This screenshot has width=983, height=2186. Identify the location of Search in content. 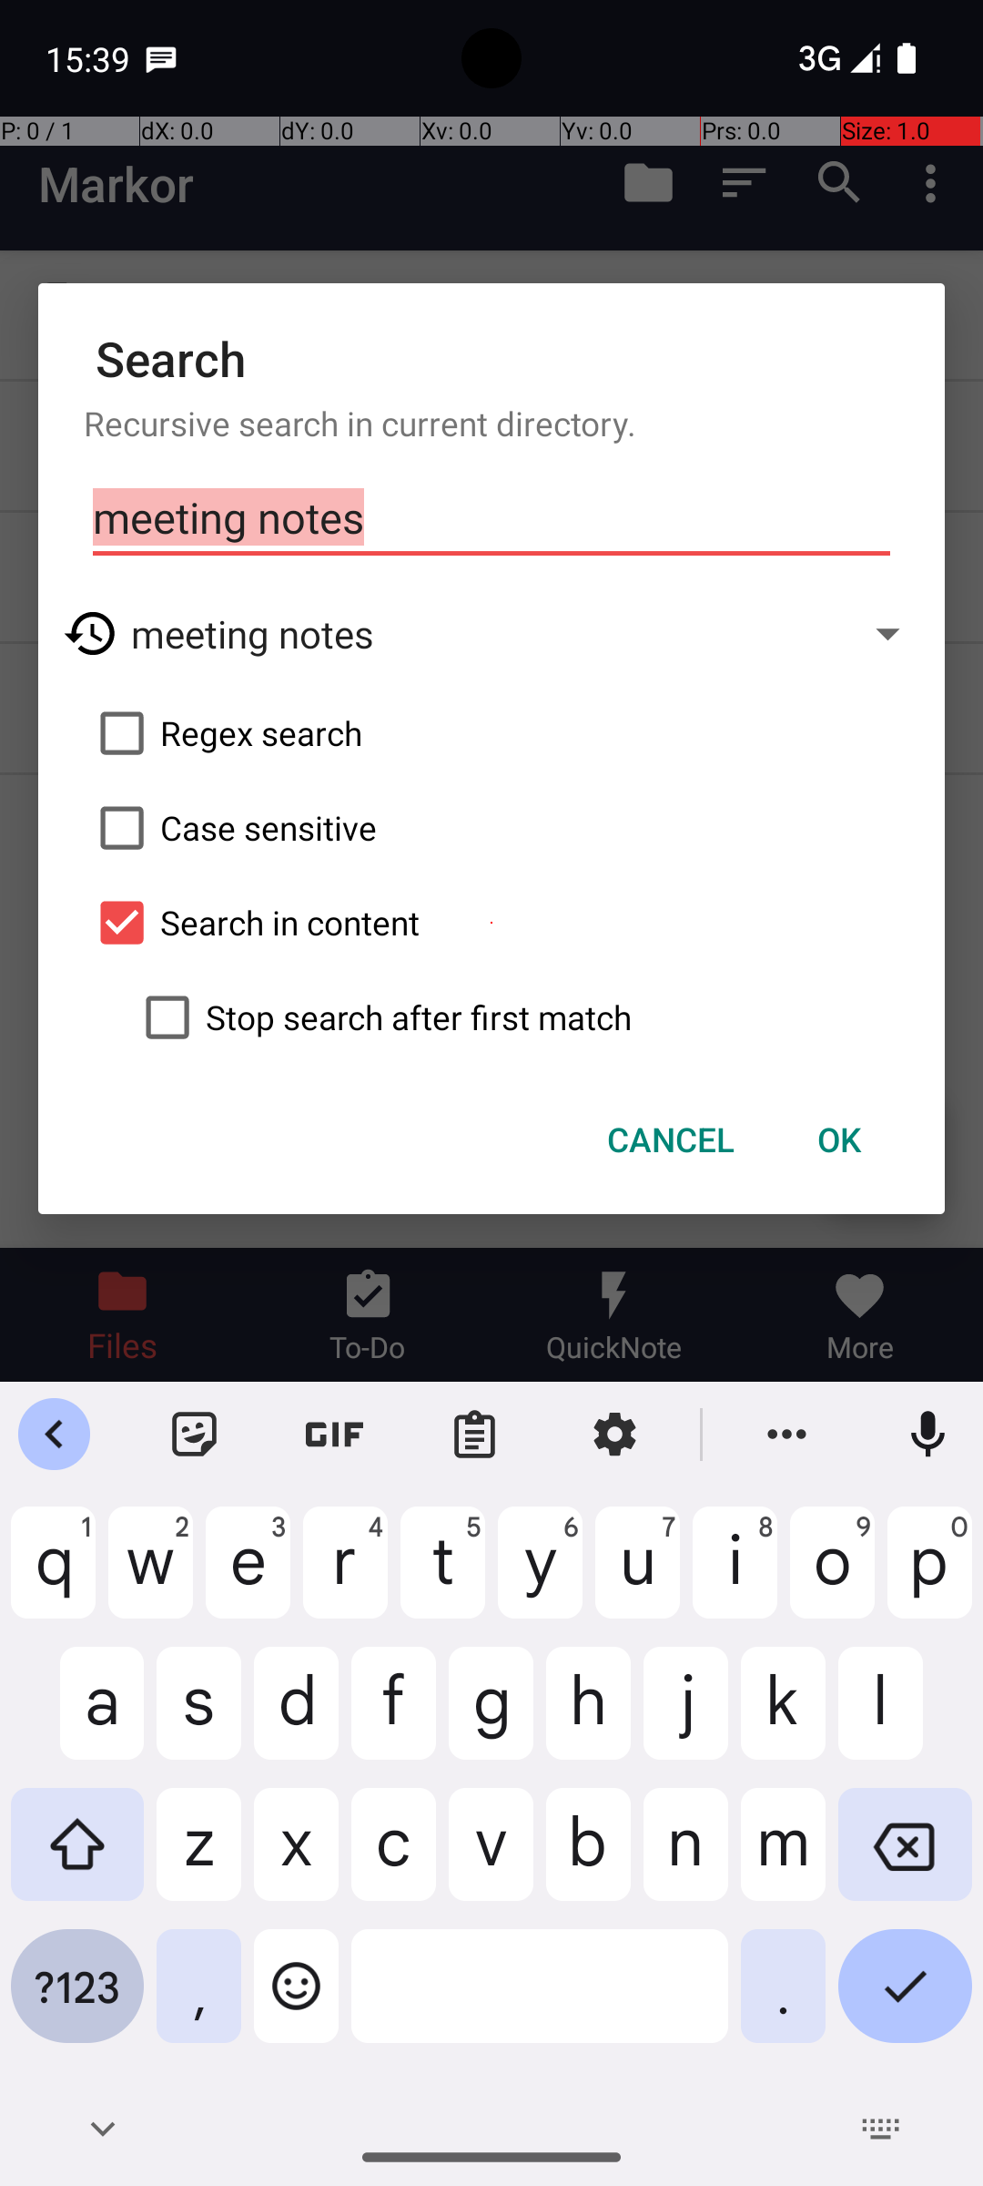
(491, 923).